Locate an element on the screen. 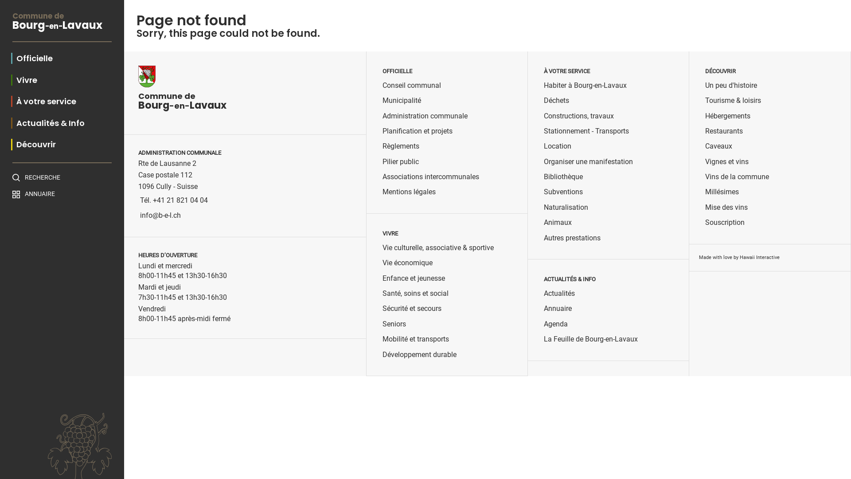  Animaux is located at coordinates (558, 223).